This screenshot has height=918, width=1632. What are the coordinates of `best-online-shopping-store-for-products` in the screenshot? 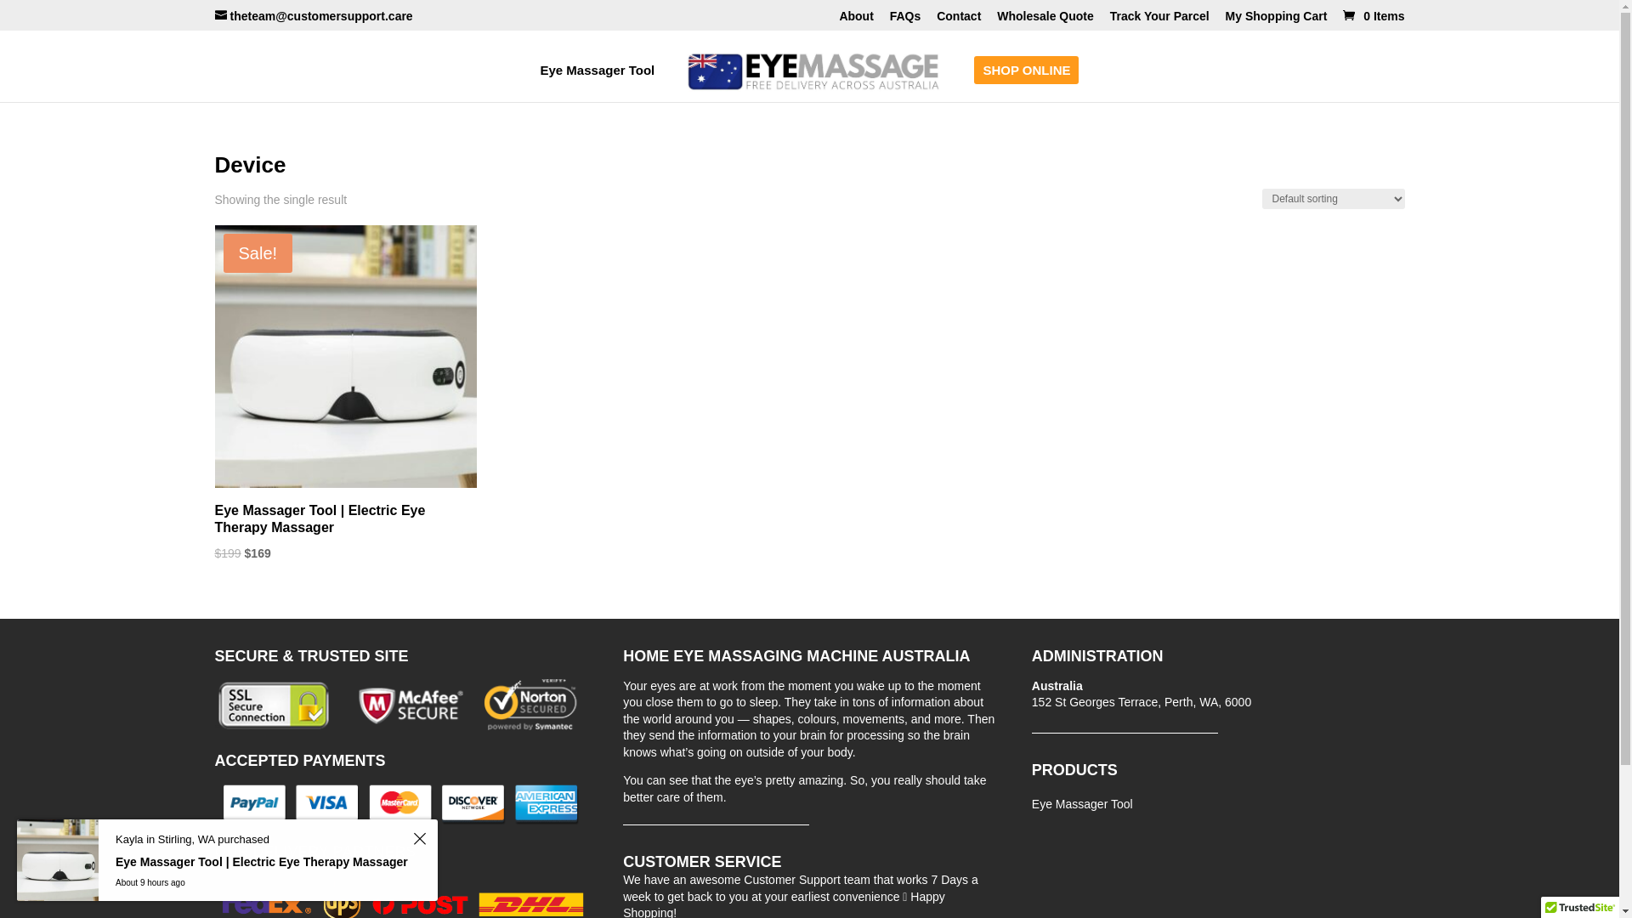 It's located at (401, 706).